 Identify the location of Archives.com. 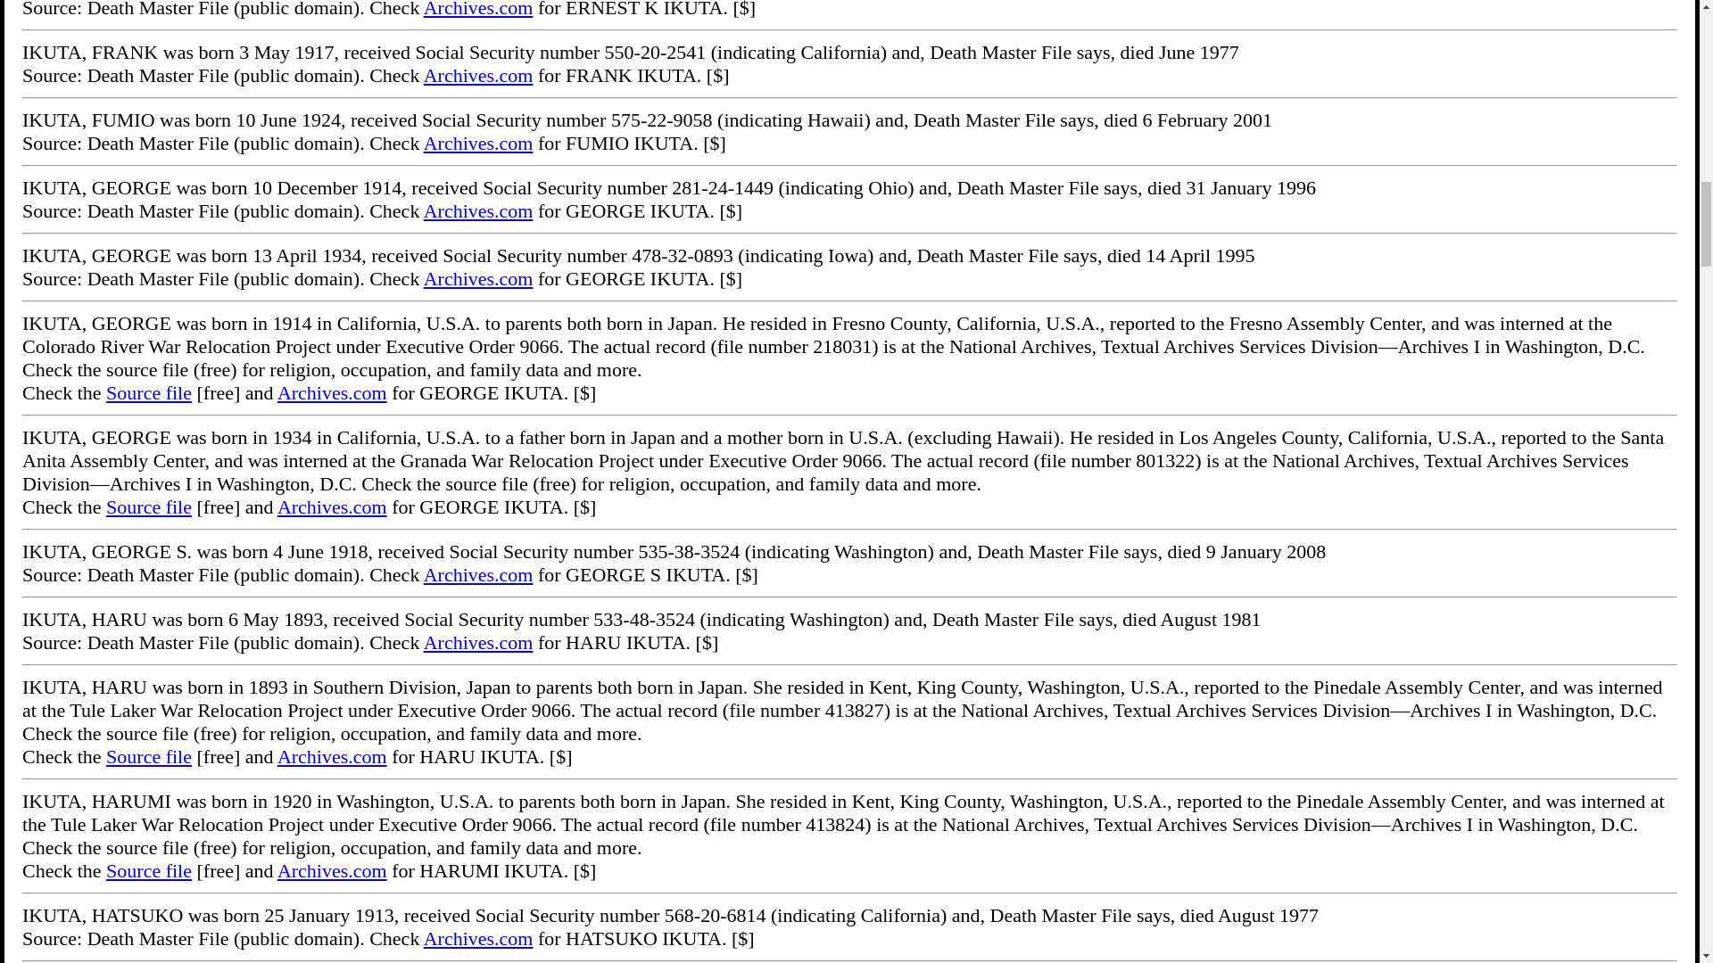
(478, 9).